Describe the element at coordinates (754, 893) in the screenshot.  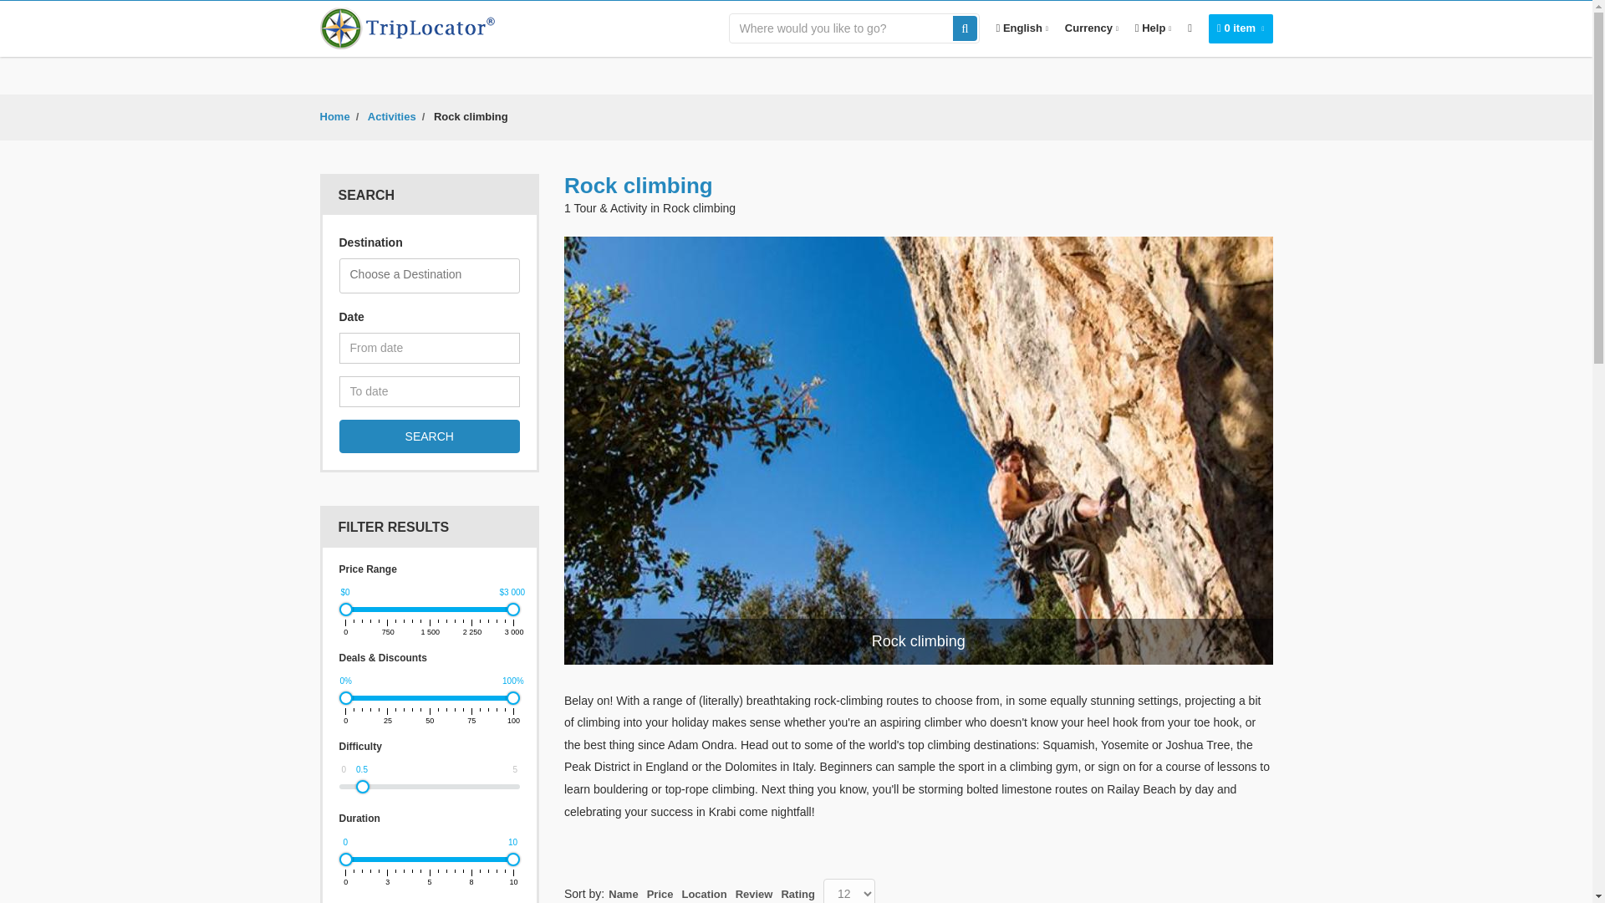
I see `Review` at that location.